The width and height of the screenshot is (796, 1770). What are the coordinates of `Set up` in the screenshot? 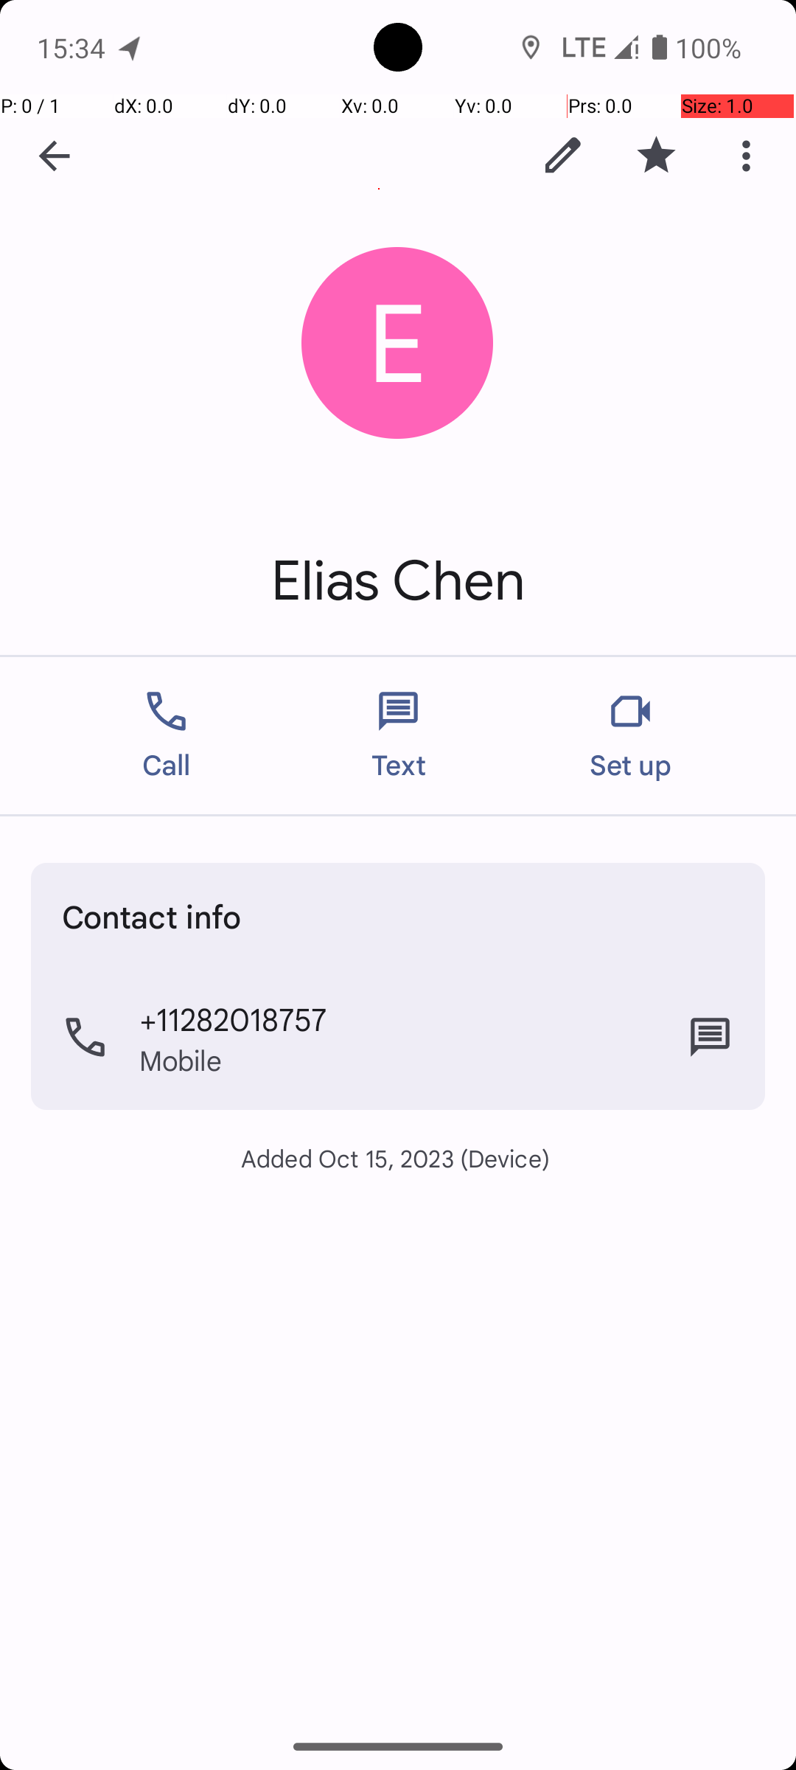 It's located at (631, 736).